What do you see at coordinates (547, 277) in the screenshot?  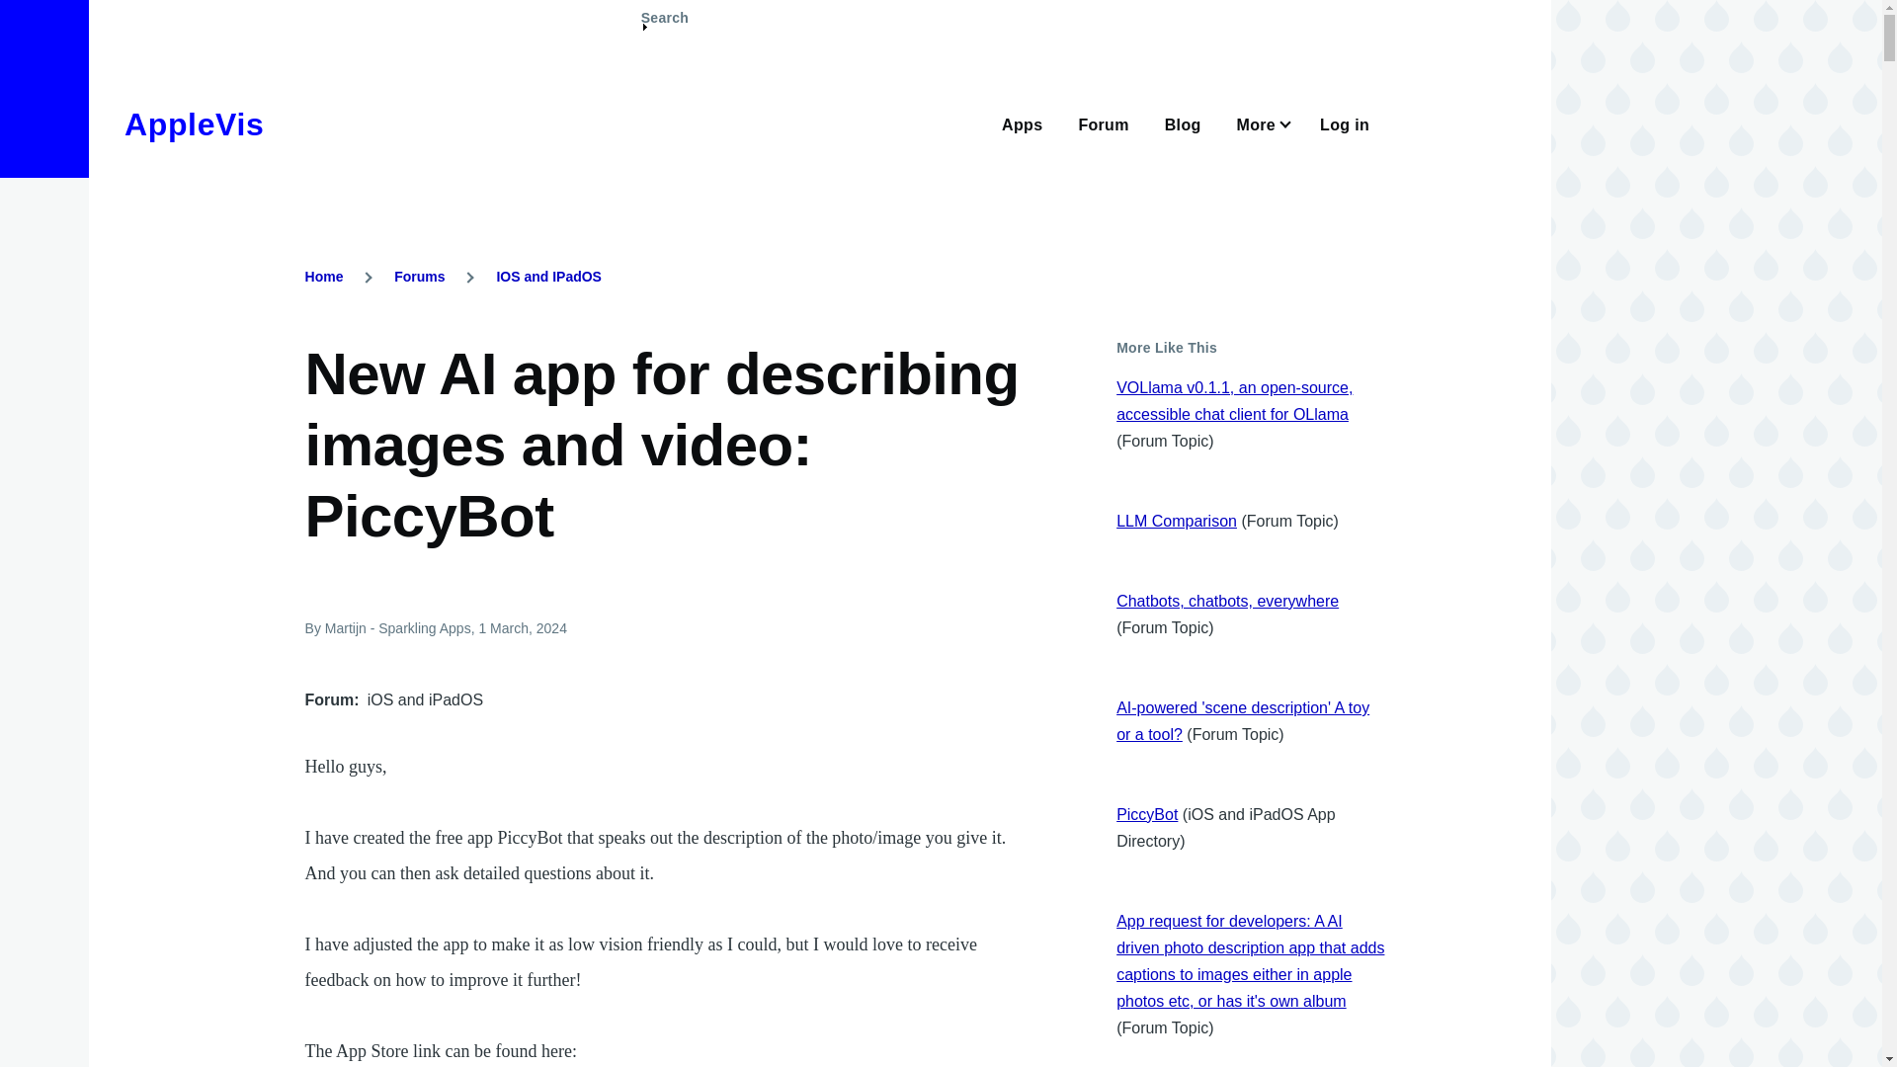 I see `IOS and IPadOS` at bounding box center [547, 277].